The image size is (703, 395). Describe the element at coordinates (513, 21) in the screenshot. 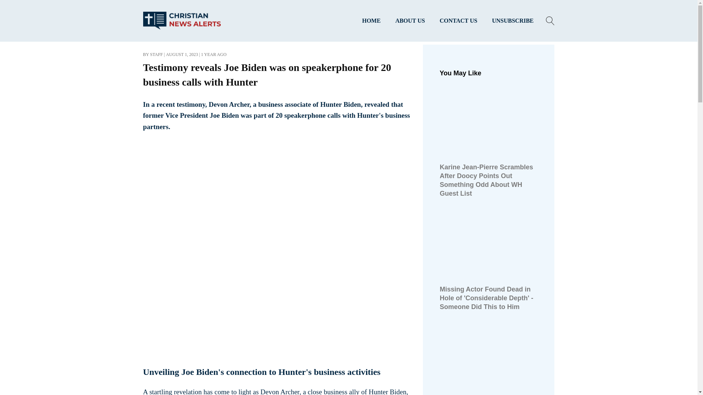

I see `UNSUBSCRIBE` at that location.